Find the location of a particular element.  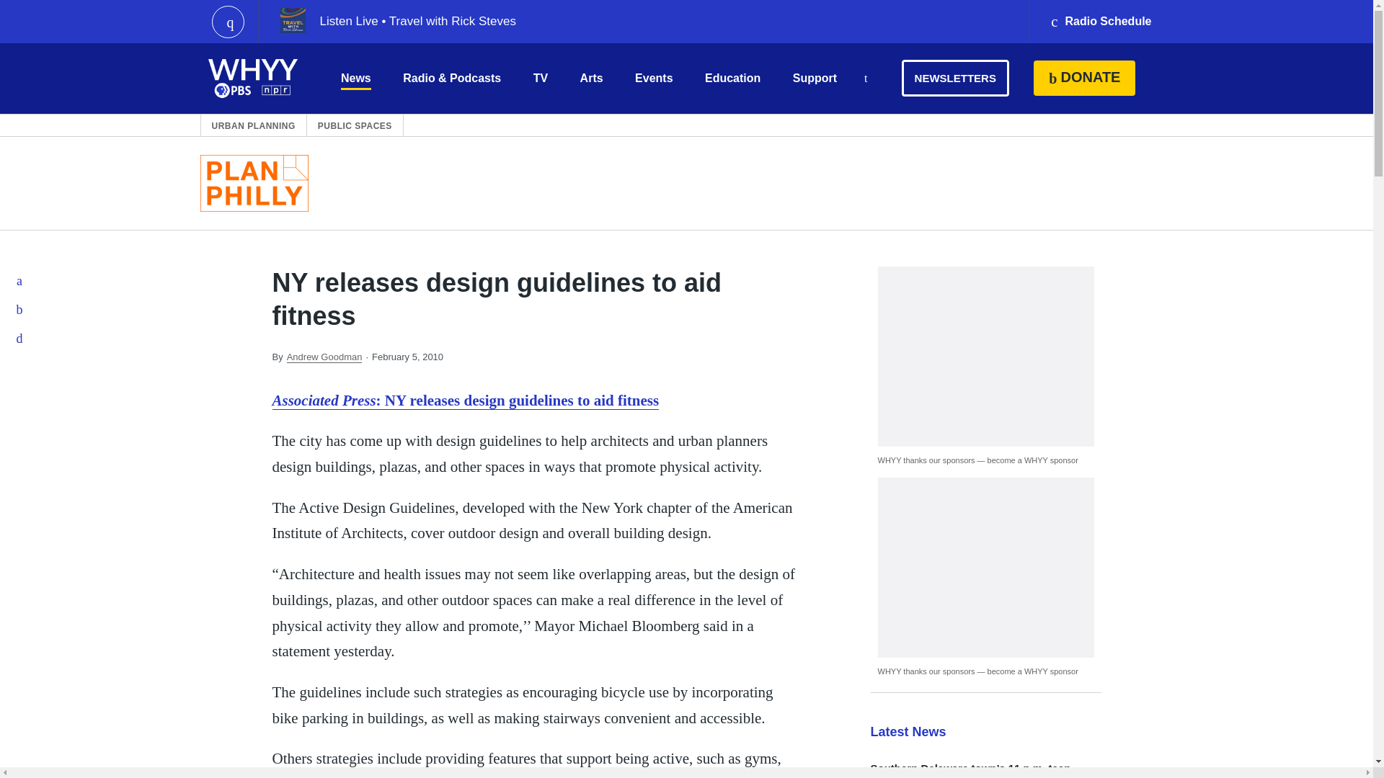

plan-philly-masthead-sm is located at coordinates (254, 183).